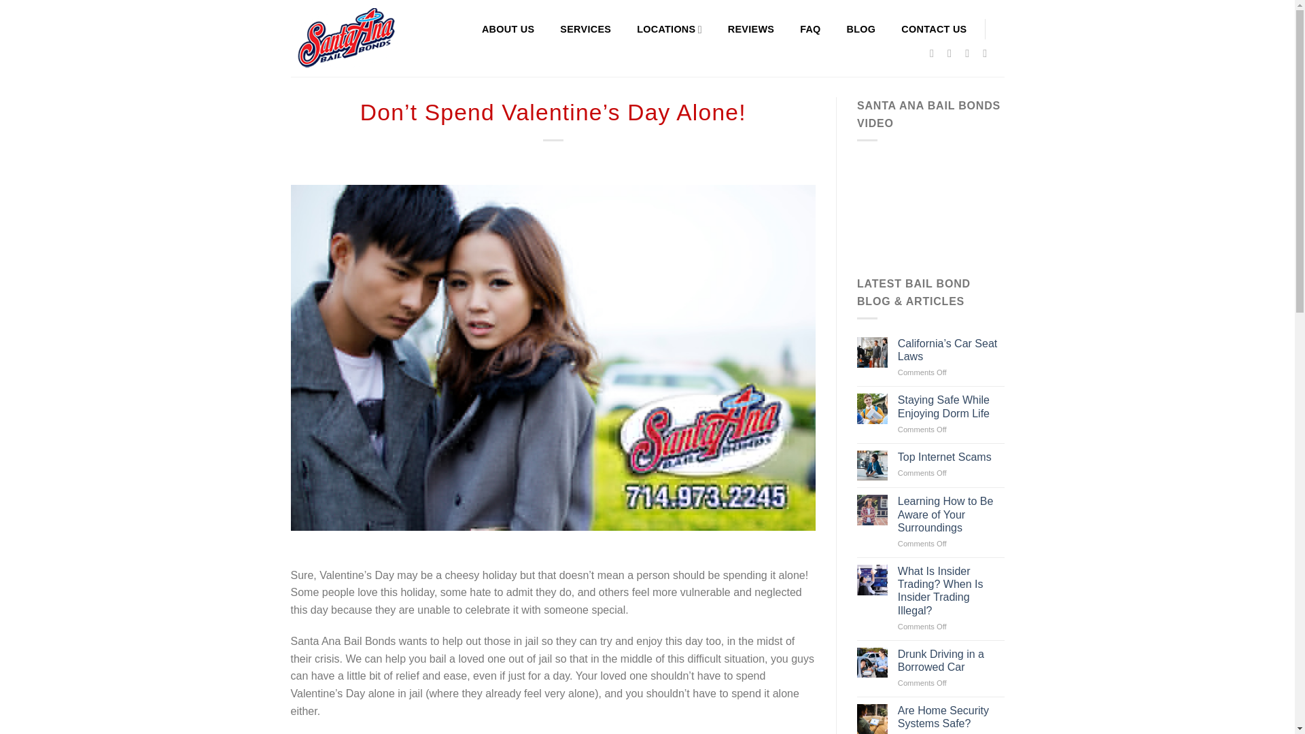 The height and width of the screenshot is (734, 1305). What do you see at coordinates (507, 29) in the screenshot?
I see `ABOUT US` at bounding box center [507, 29].